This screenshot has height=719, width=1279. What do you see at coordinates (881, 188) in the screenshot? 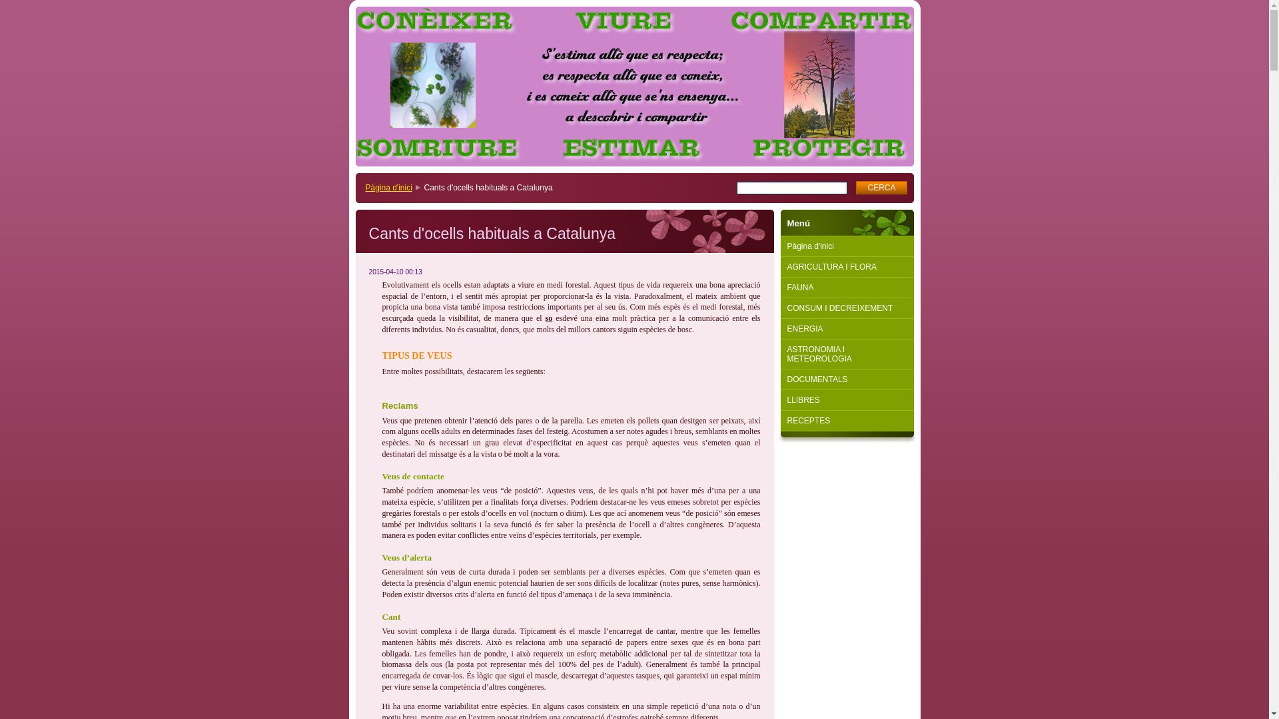
I see `Cerca` at bounding box center [881, 188].